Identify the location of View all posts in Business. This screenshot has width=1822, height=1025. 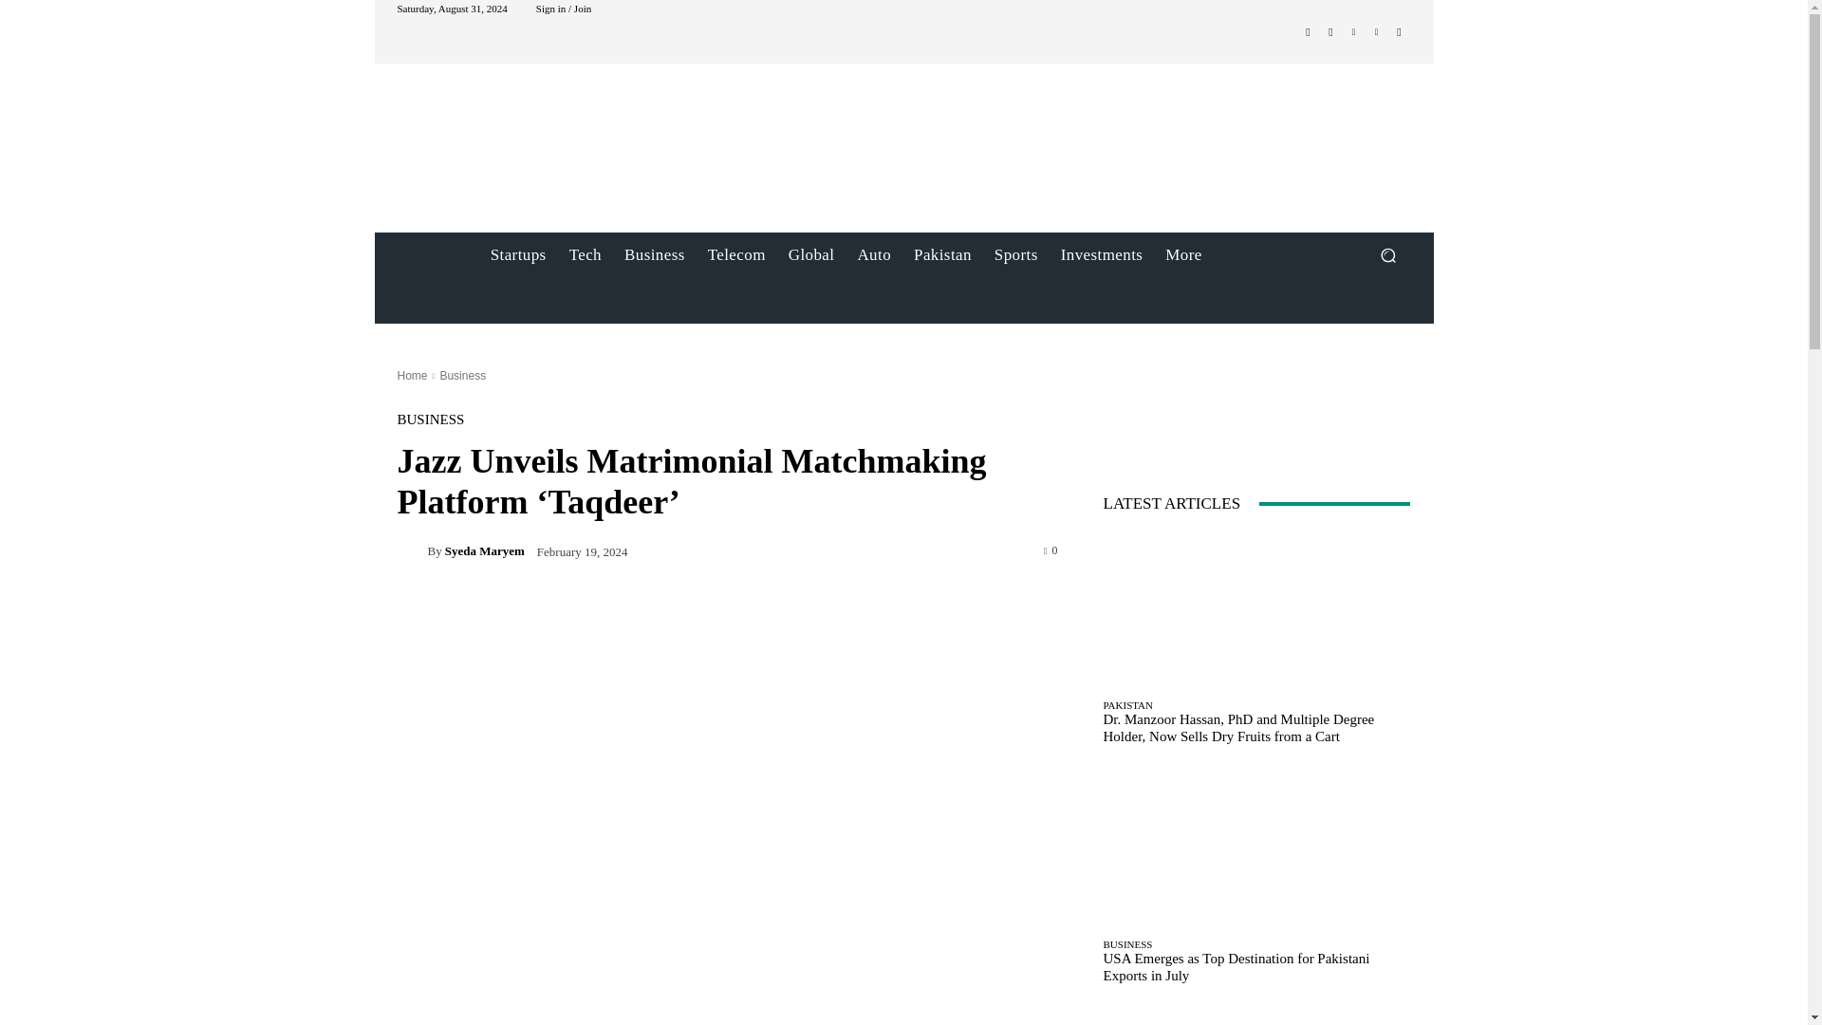
(462, 375).